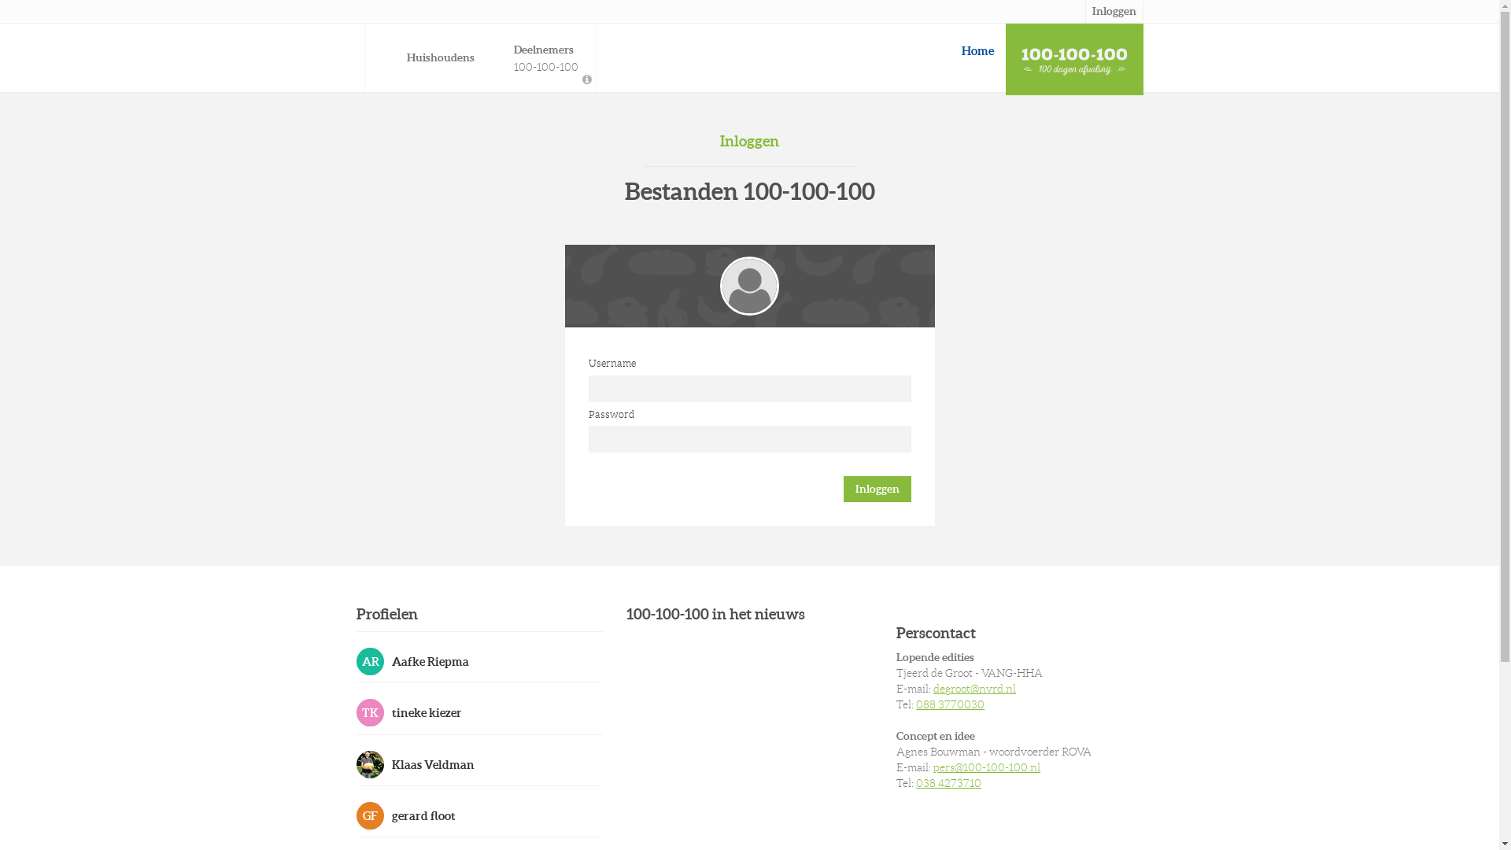 The image size is (1511, 850). What do you see at coordinates (1114, 11) in the screenshot?
I see `Inloggen` at bounding box center [1114, 11].